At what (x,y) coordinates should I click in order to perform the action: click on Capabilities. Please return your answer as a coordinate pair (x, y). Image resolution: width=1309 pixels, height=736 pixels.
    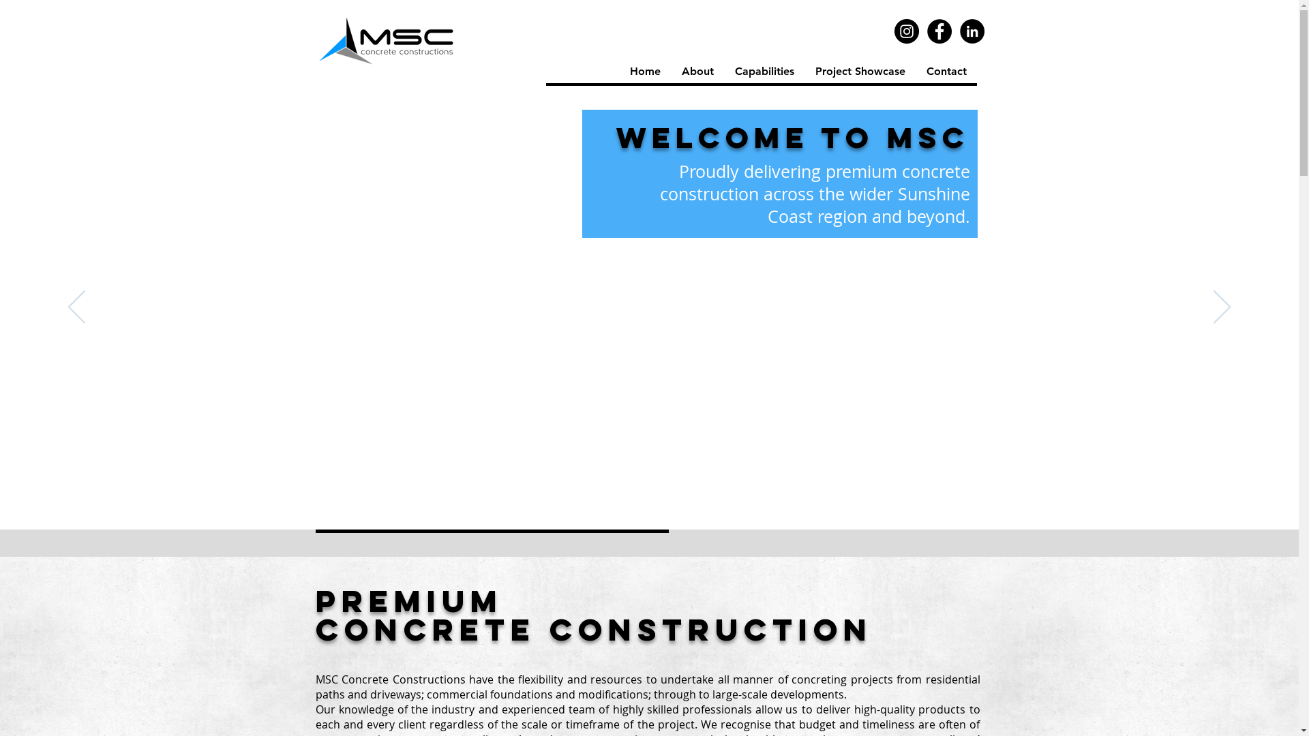
    Looking at the image, I should click on (764, 71).